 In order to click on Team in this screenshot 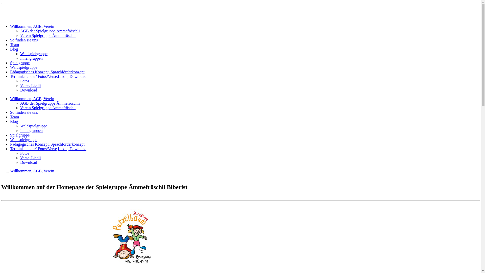, I will do `click(15, 44)`.